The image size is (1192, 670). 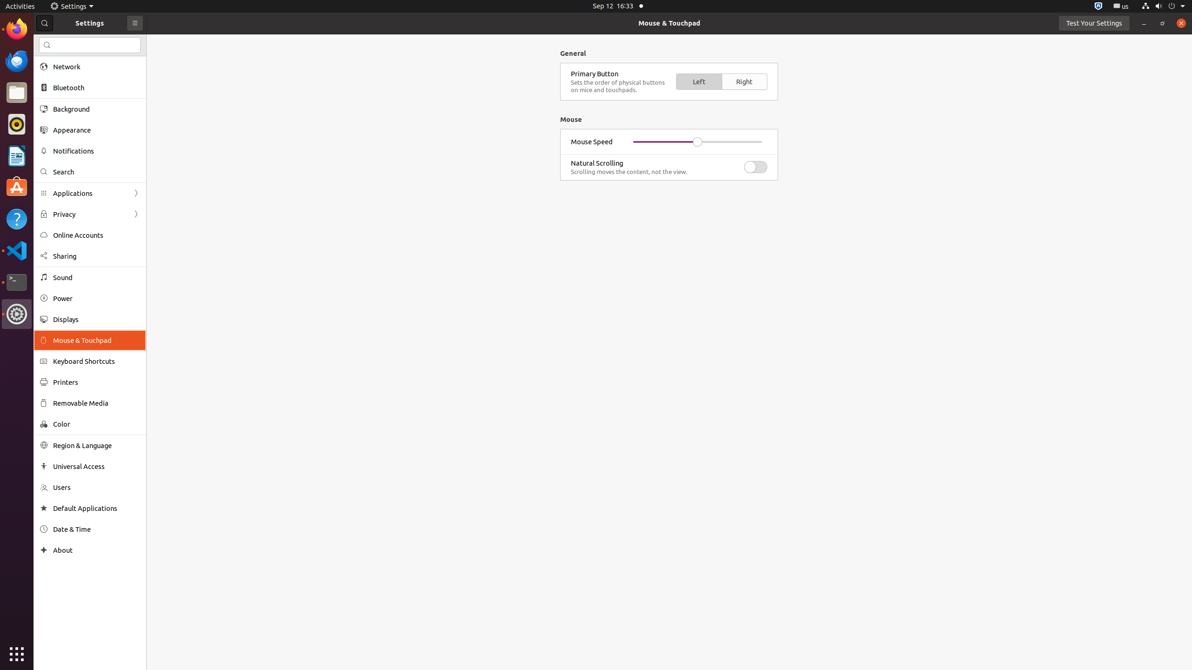 I want to click on Firefox Web Browser, so click(x=17, y=29).